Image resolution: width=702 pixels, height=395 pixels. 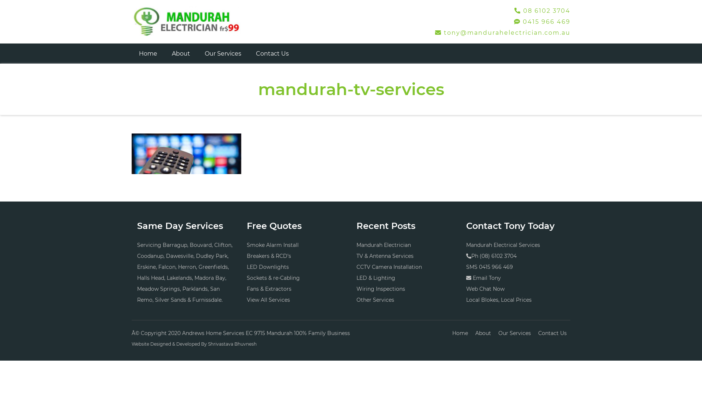 I want to click on Wiring Inspections, so click(x=381, y=289).